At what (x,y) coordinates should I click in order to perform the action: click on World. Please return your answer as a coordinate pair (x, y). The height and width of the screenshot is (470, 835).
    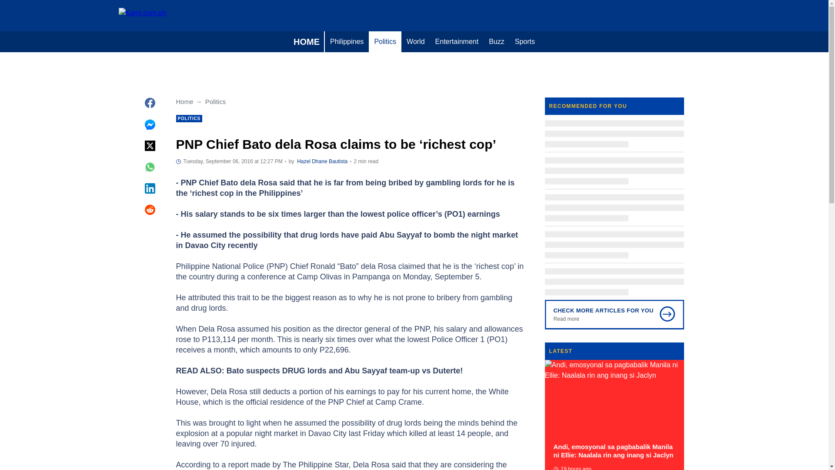
    Looking at the image, I should click on (416, 42).